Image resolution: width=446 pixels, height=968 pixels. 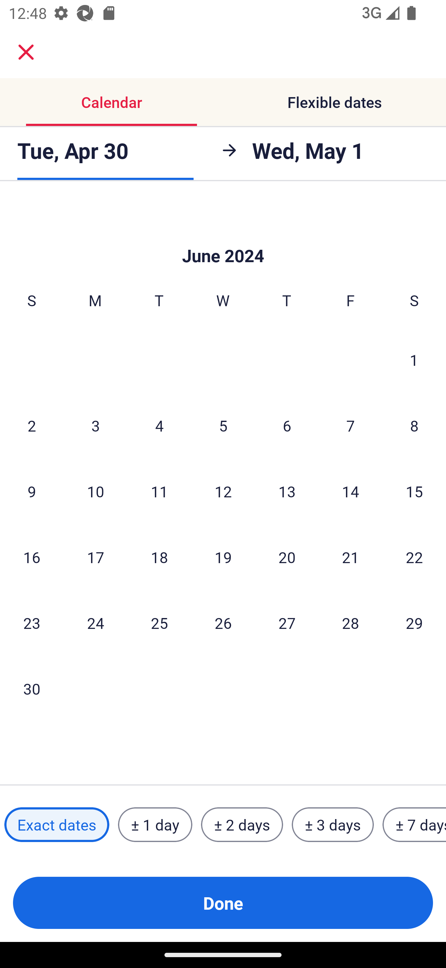 I want to click on 9 Sunday, June 9, 2024, so click(x=32, y=491).